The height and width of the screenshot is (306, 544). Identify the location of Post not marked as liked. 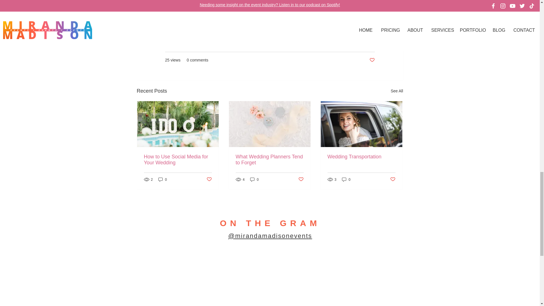
(393, 179).